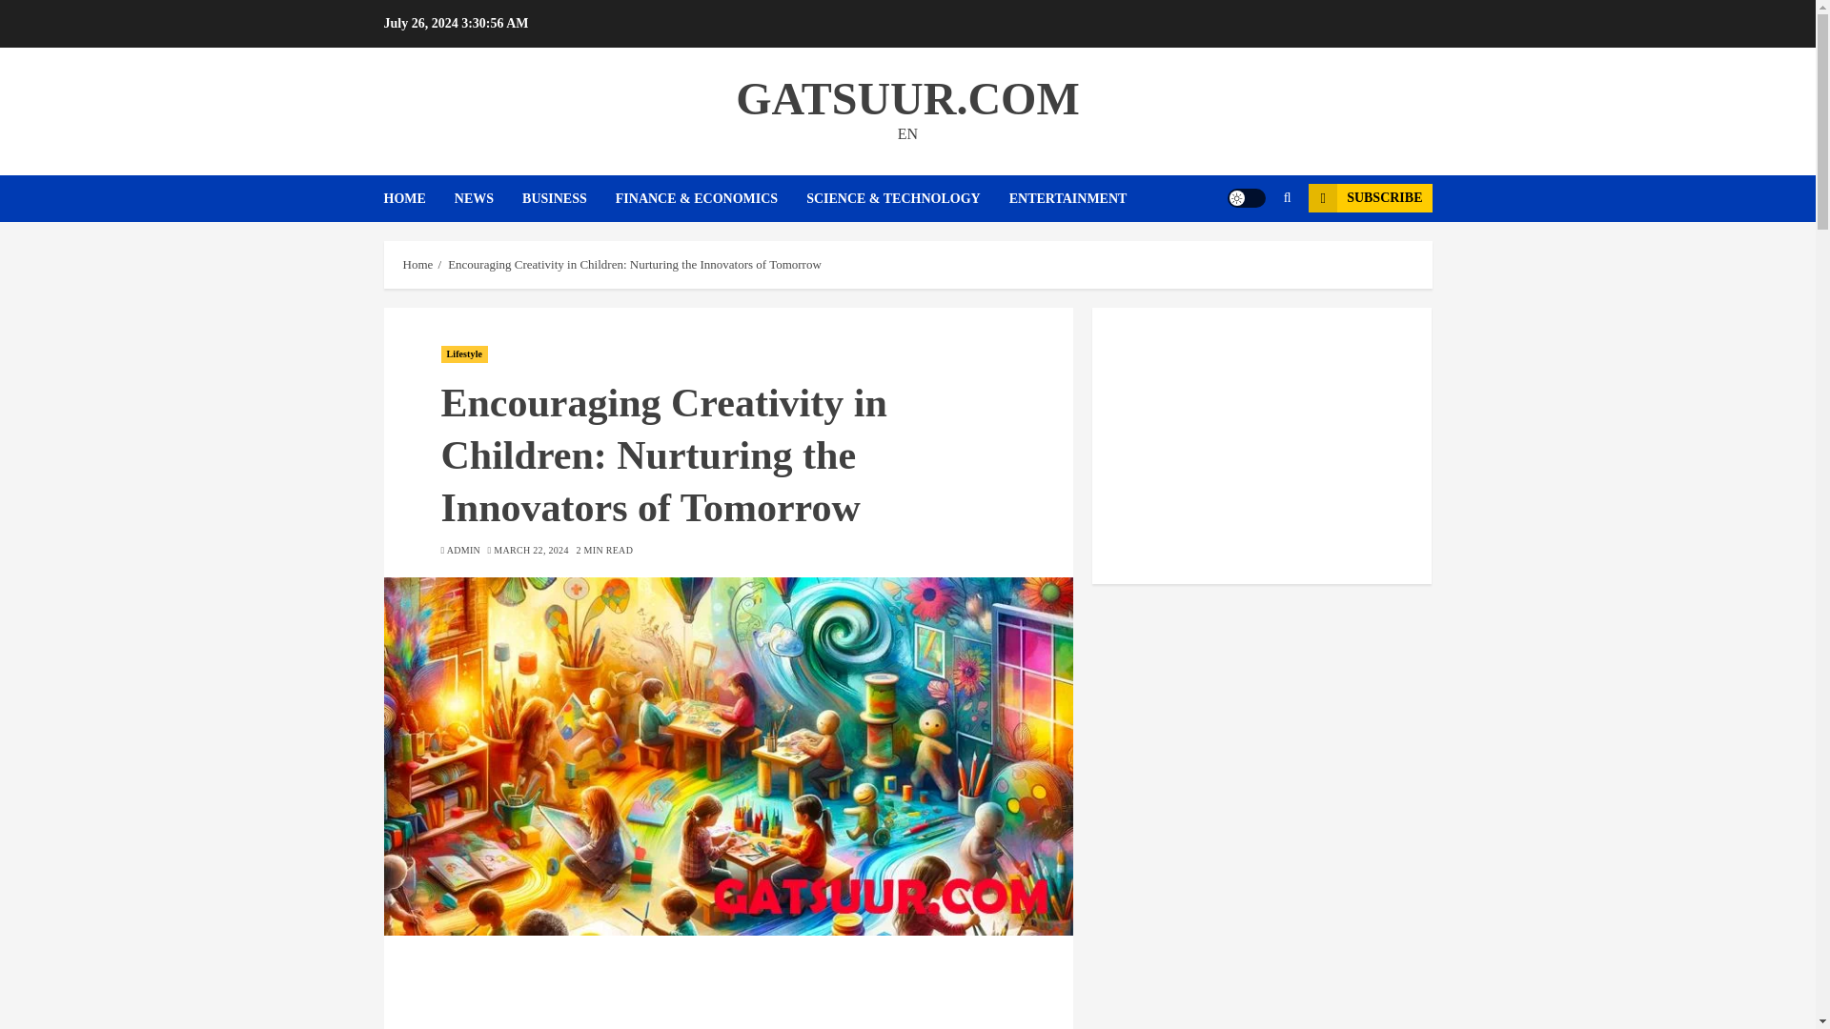 Image resolution: width=1830 pixels, height=1029 pixels. I want to click on SUBSCRIBE, so click(1369, 198).